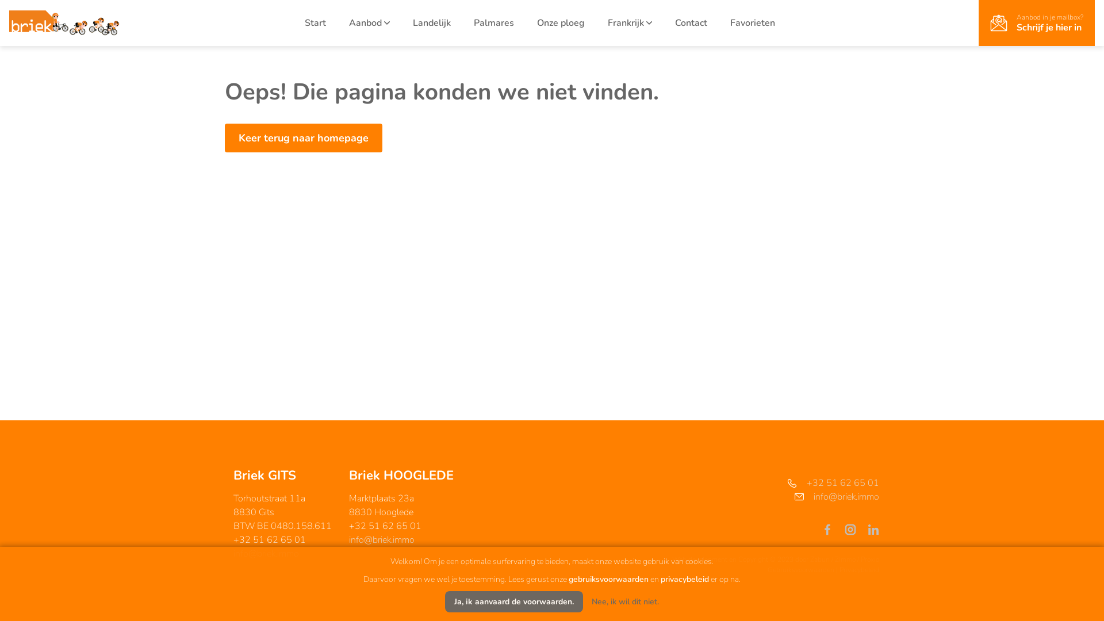 This screenshot has height=621, width=1104. I want to click on Proxio, so click(870, 559).